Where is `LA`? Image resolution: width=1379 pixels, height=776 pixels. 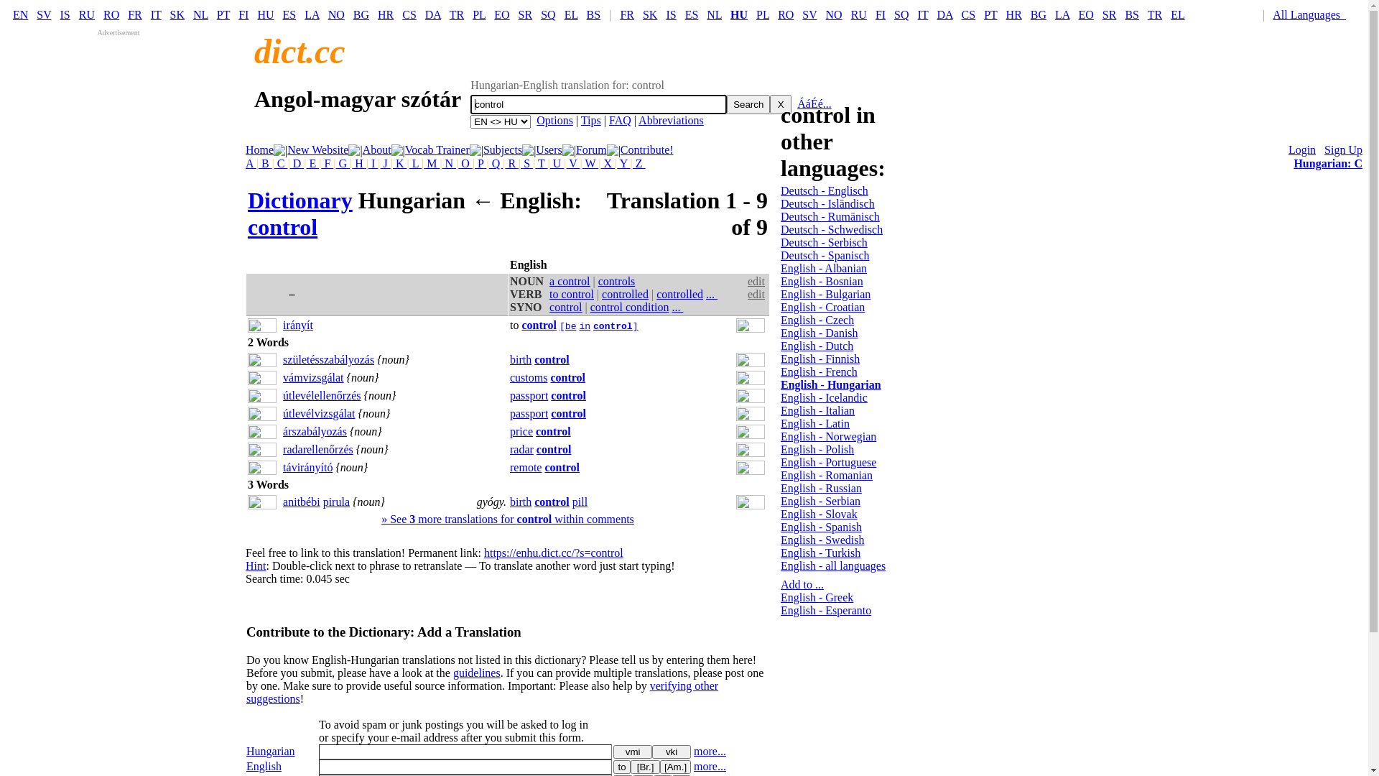 LA is located at coordinates (1062, 14).